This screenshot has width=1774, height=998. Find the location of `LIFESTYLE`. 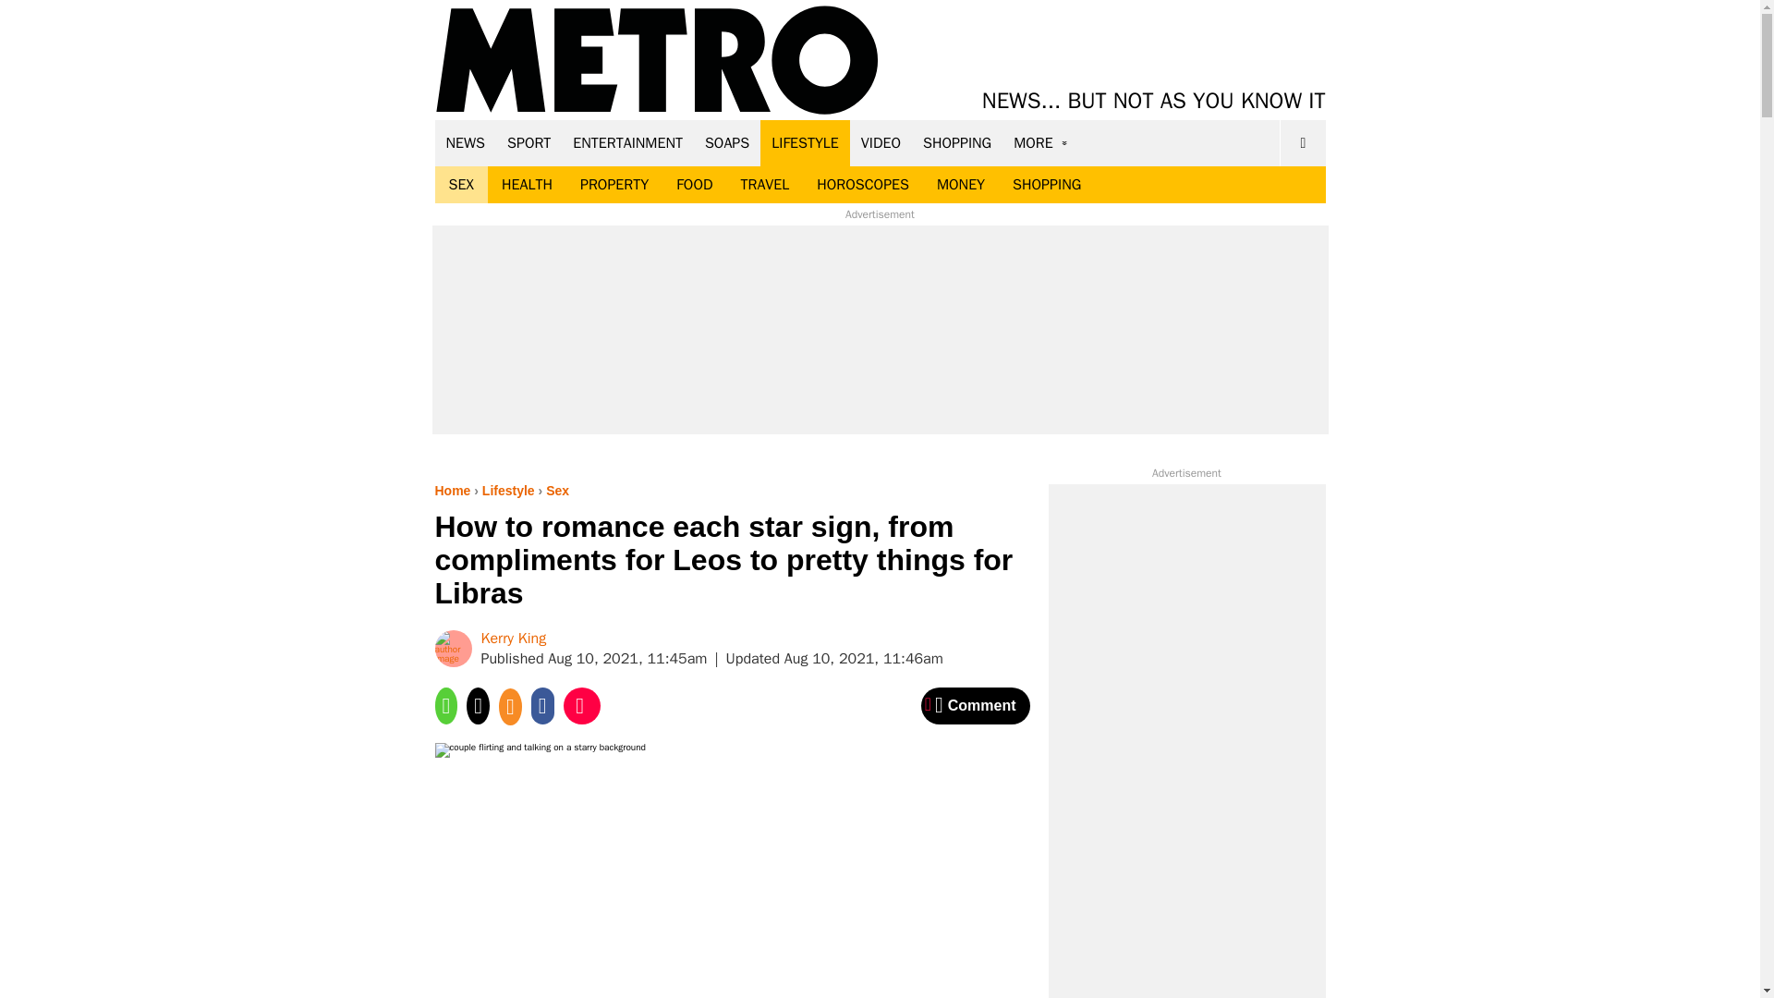

LIFESTYLE is located at coordinates (805, 142).